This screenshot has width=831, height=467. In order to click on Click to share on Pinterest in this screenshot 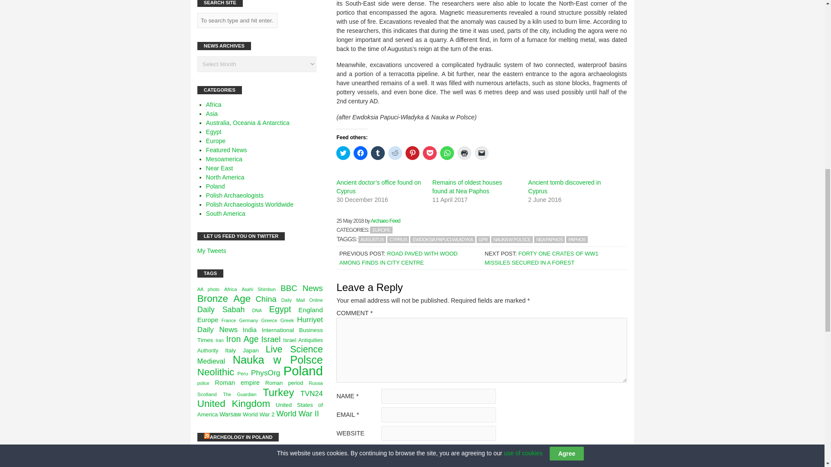, I will do `click(412, 153)`.